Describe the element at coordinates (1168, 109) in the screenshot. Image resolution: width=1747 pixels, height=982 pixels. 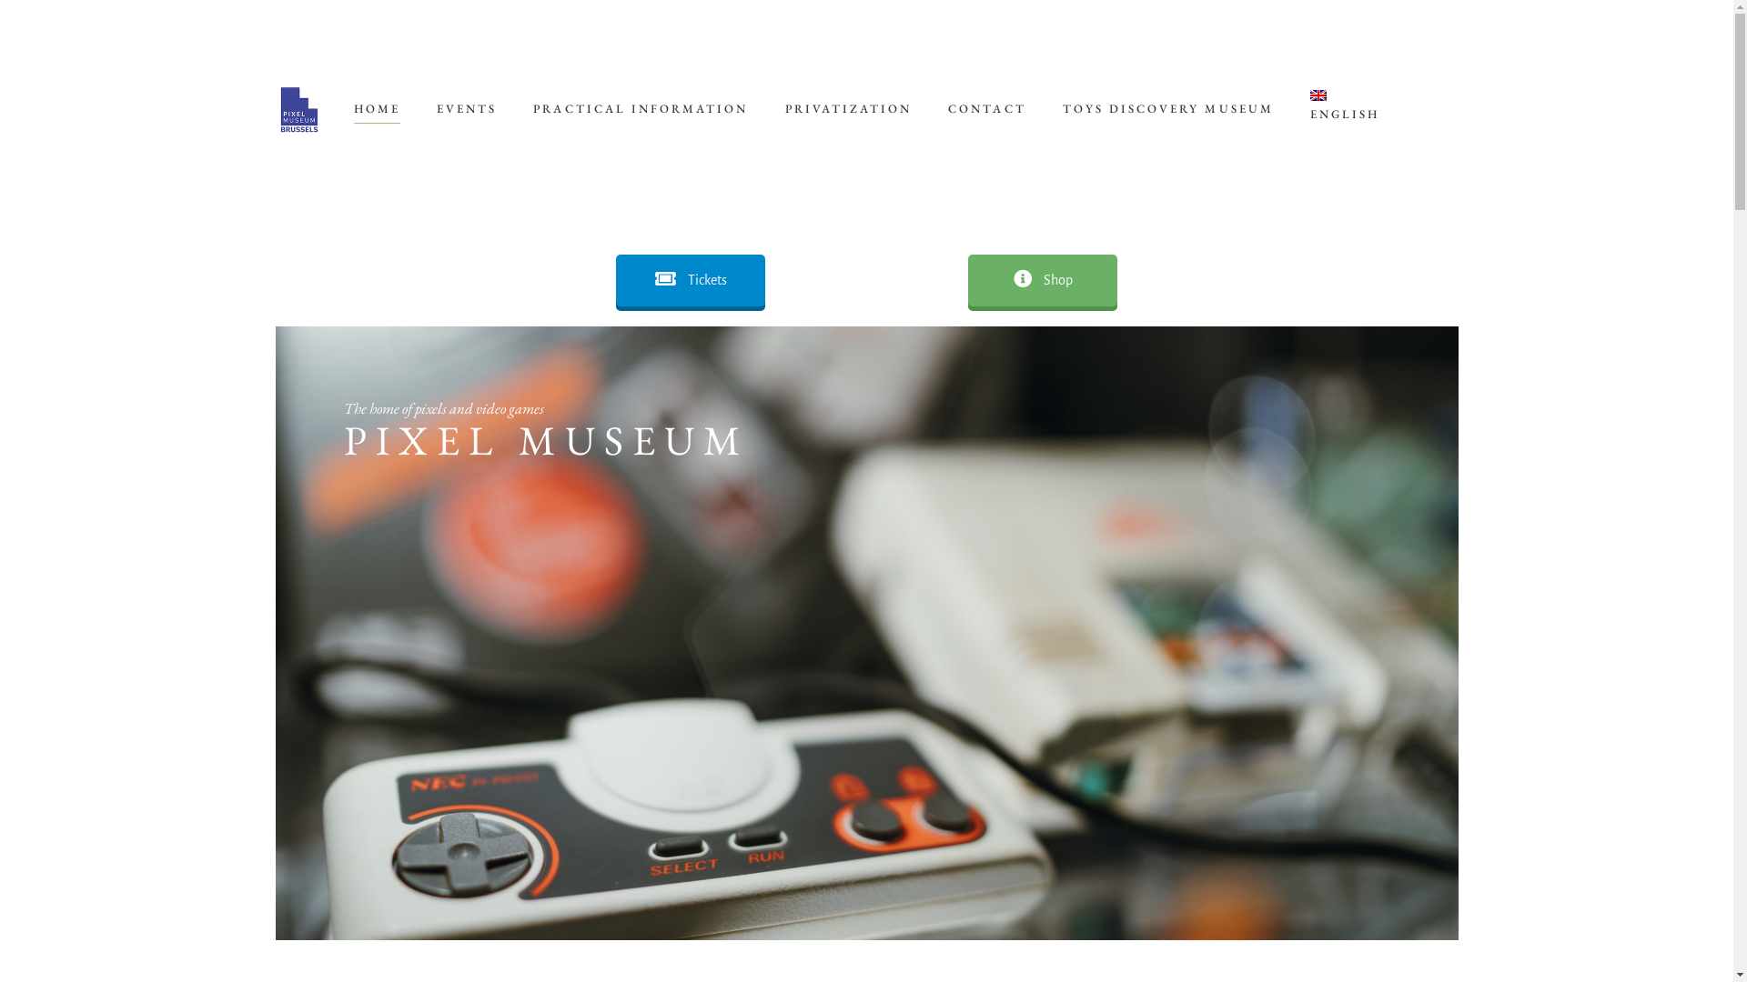
I see `TOYS DISCOVERY MUSEUM` at that location.